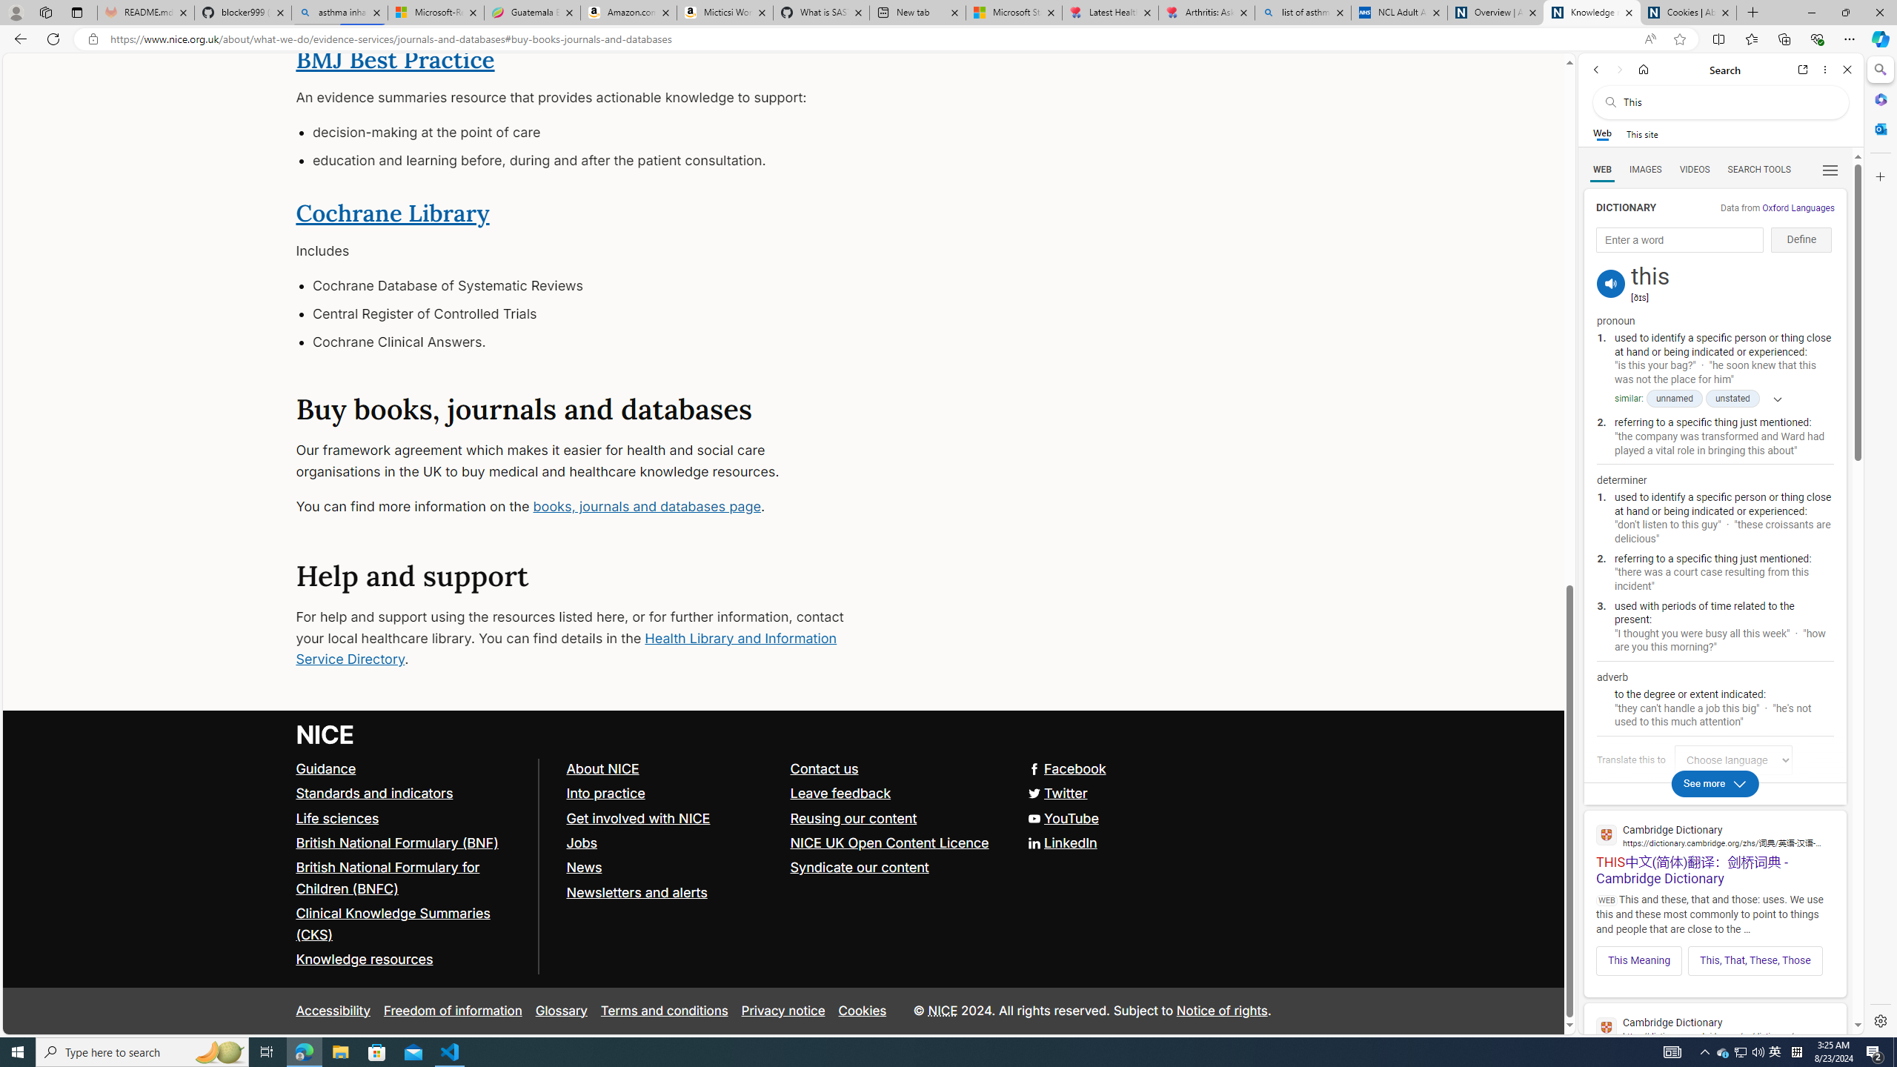 This screenshot has height=1067, width=1897. I want to click on NICE UK Open Content Licence, so click(895, 843).